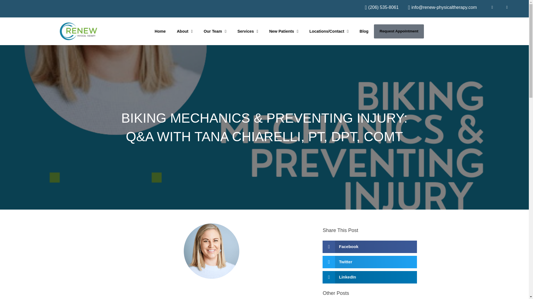 The image size is (533, 299). Describe the element at coordinates (248, 31) in the screenshot. I see `Services` at that location.